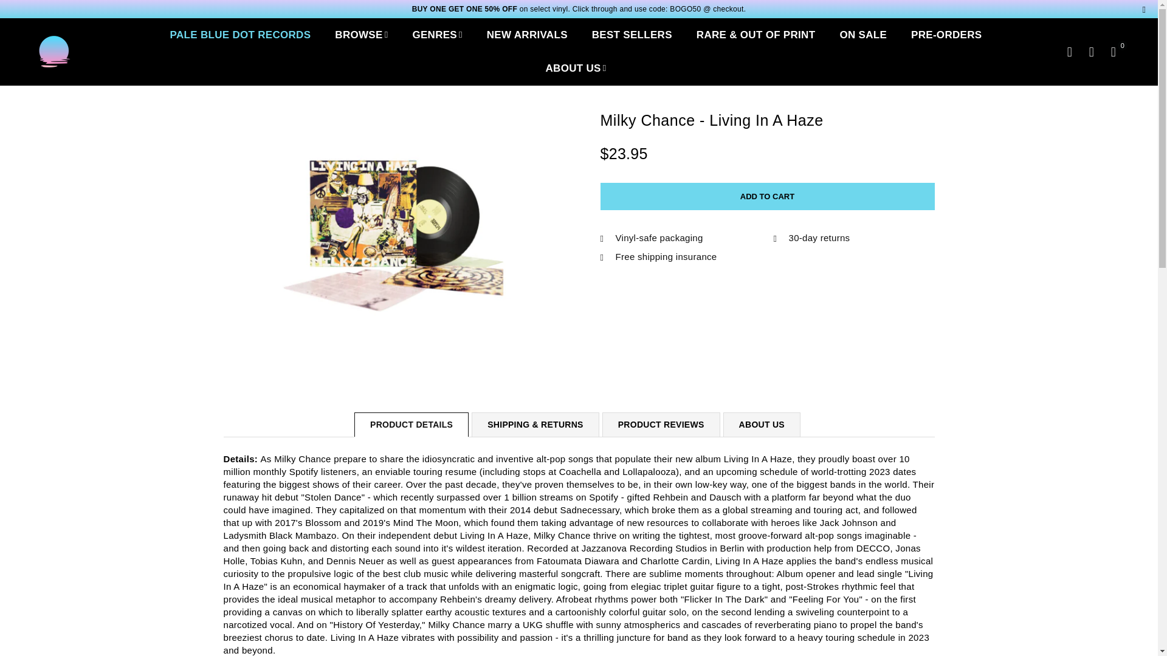 The width and height of the screenshot is (1167, 656). Describe the element at coordinates (632, 35) in the screenshot. I see `BEST SELLERS` at that location.